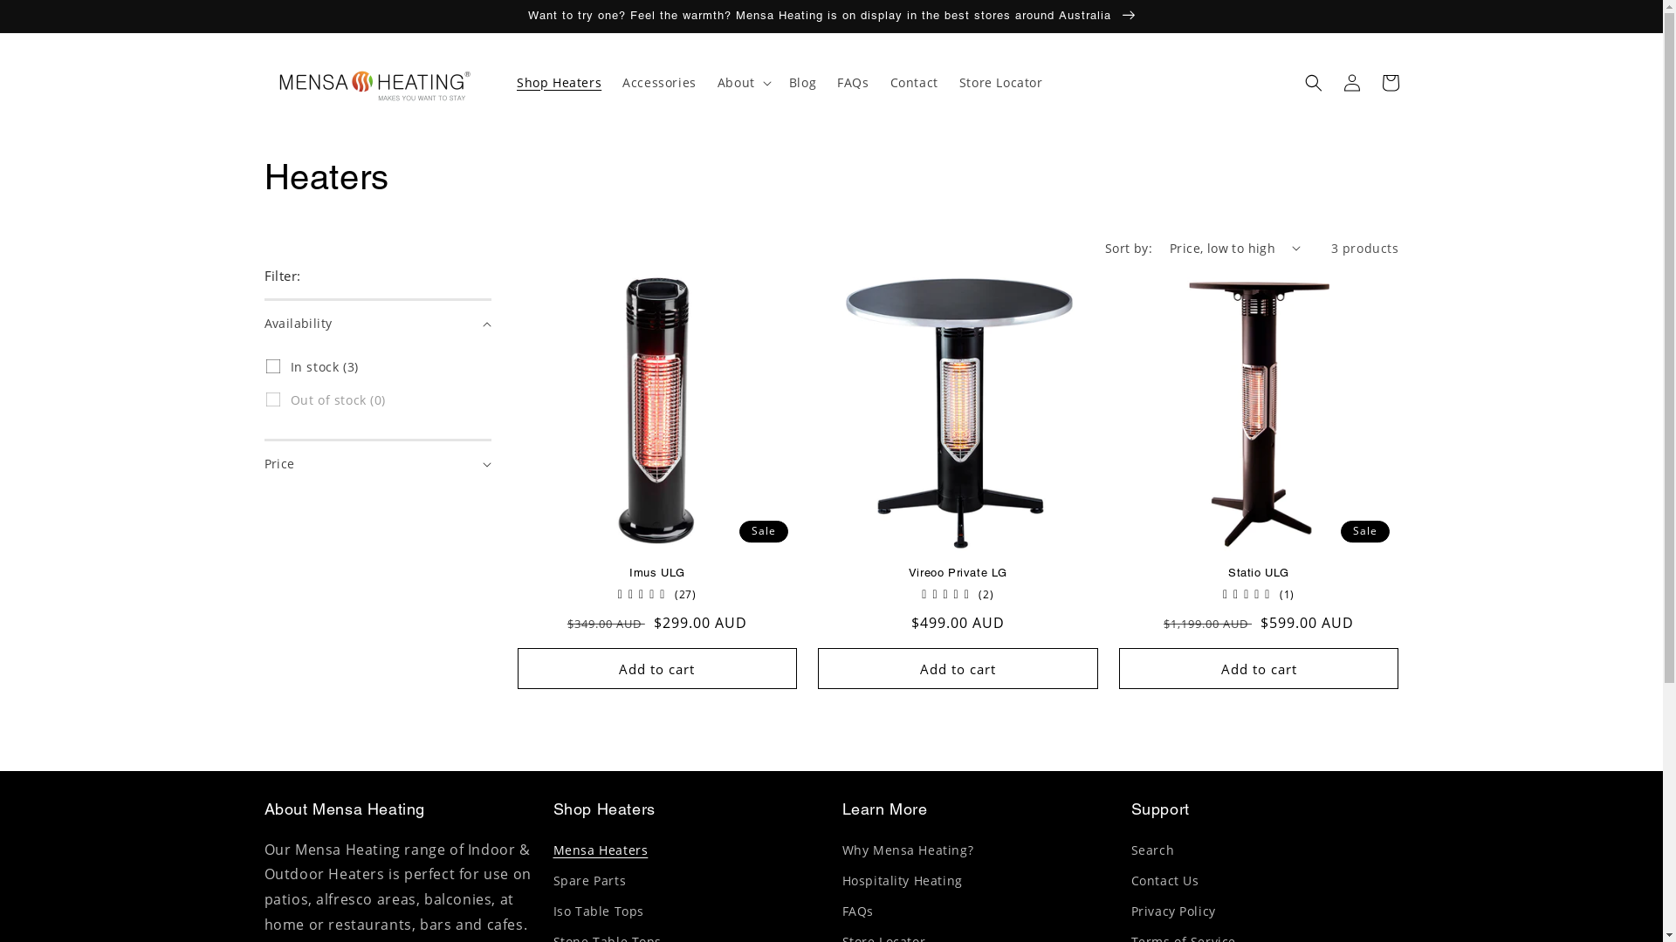 Image resolution: width=1676 pixels, height=942 pixels. What do you see at coordinates (908, 852) in the screenshot?
I see `Why Mensa Heating?` at bounding box center [908, 852].